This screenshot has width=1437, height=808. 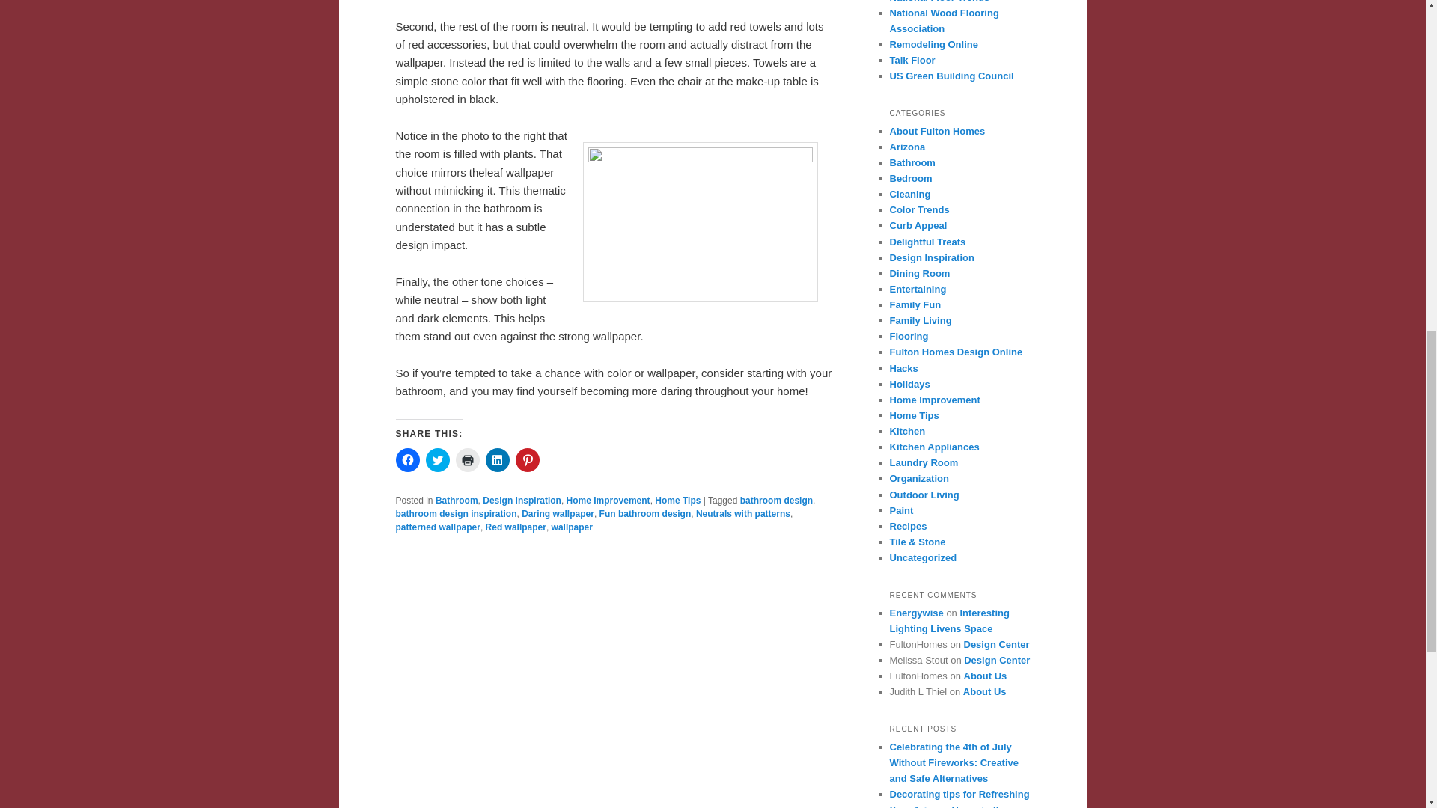 What do you see at coordinates (467, 459) in the screenshot?
I see `Click to print` at bounding box center [467, 459].